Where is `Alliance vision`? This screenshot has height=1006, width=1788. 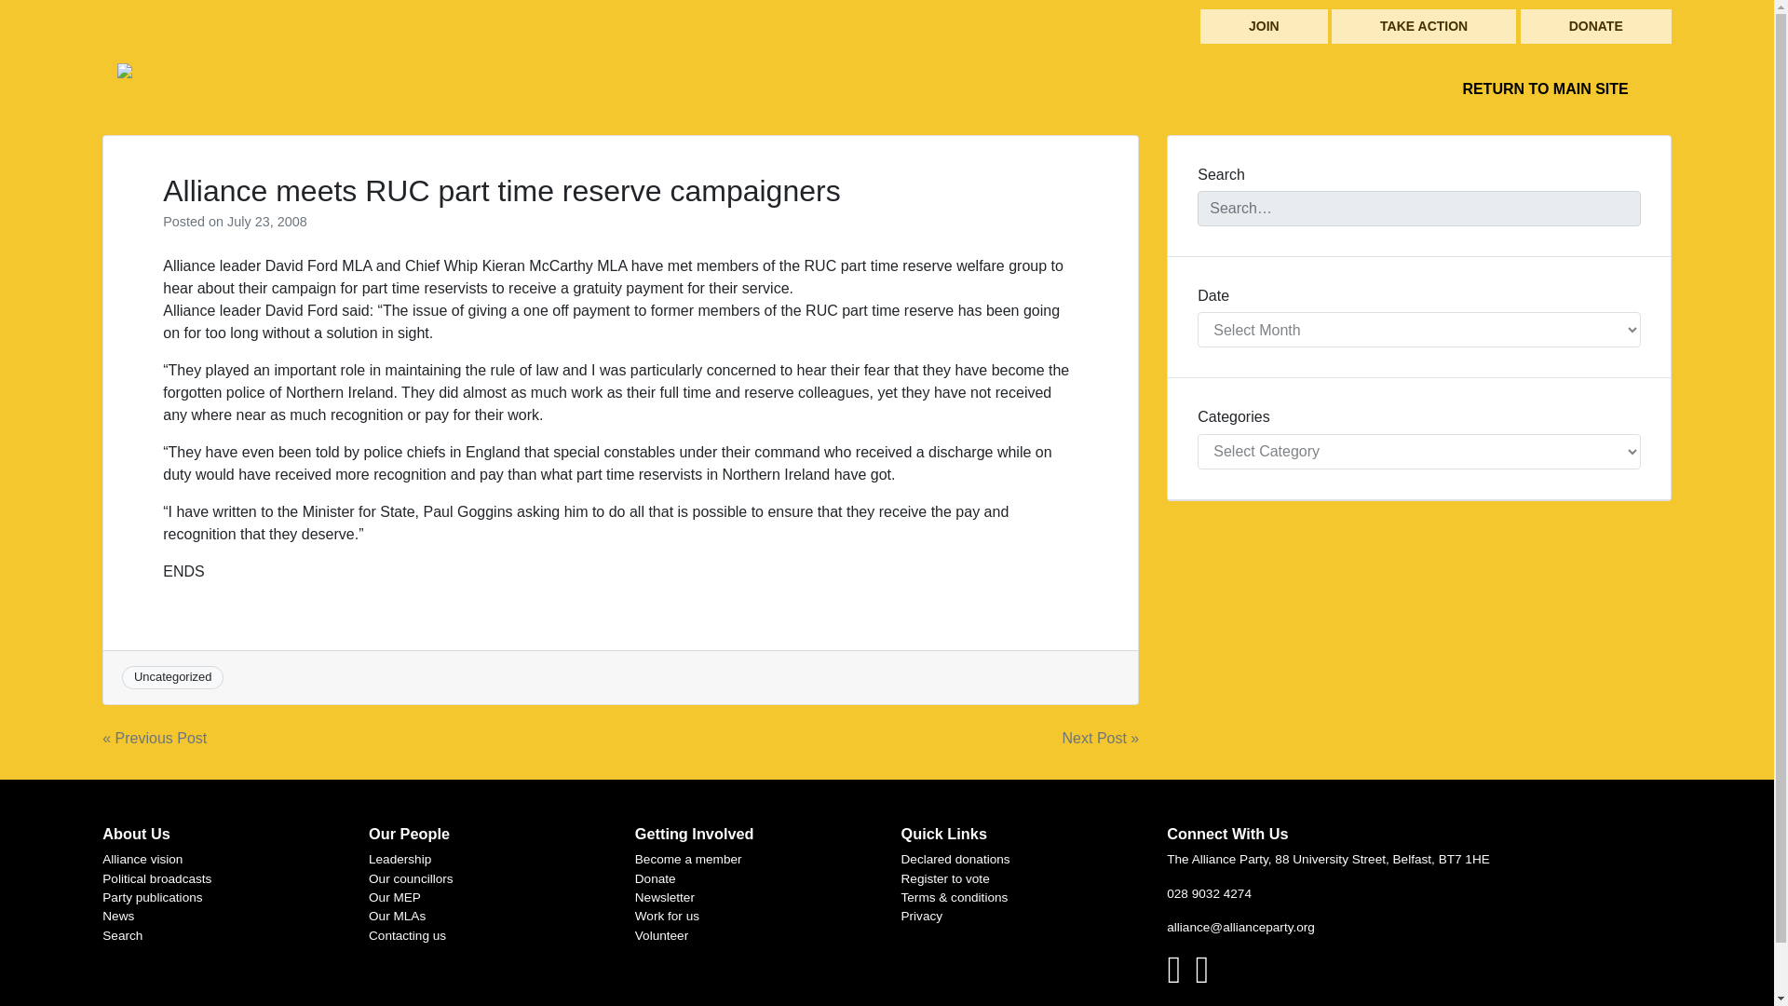
Alliance vision is located at coordinates (142, 859).